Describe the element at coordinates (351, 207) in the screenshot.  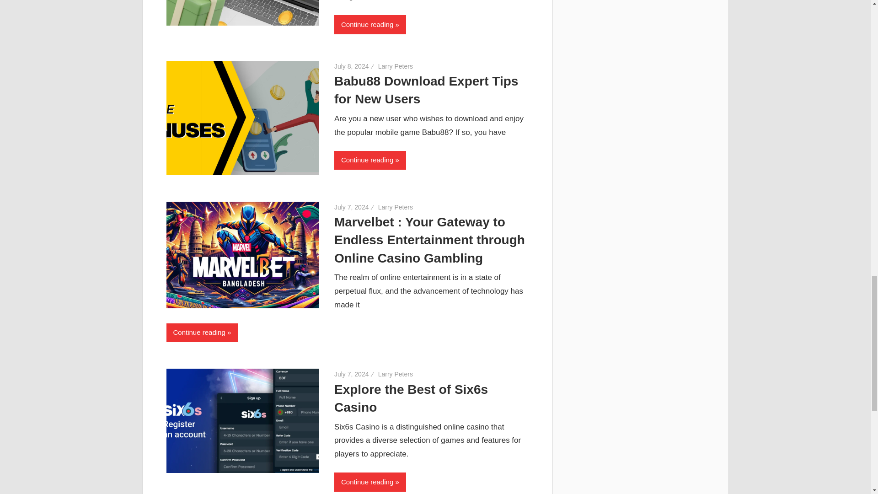
I see `6:16 am` at that location.